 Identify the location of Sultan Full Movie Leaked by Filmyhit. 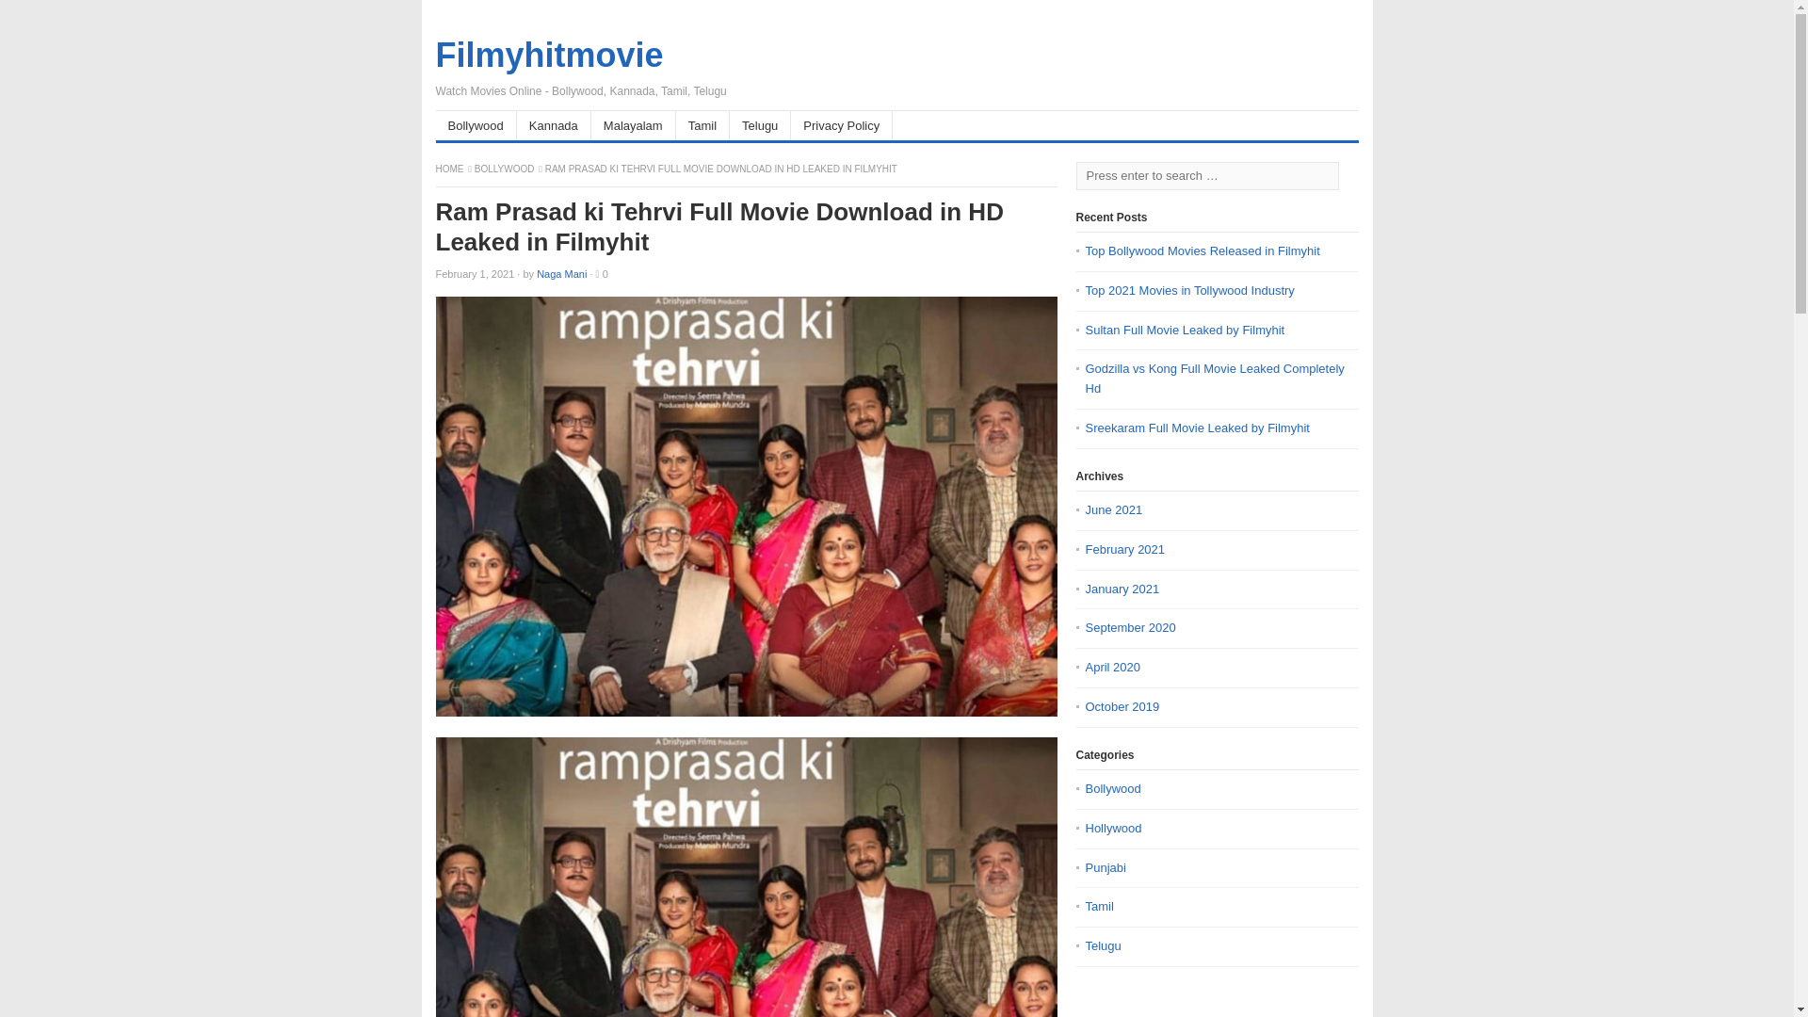
(1185, 330).